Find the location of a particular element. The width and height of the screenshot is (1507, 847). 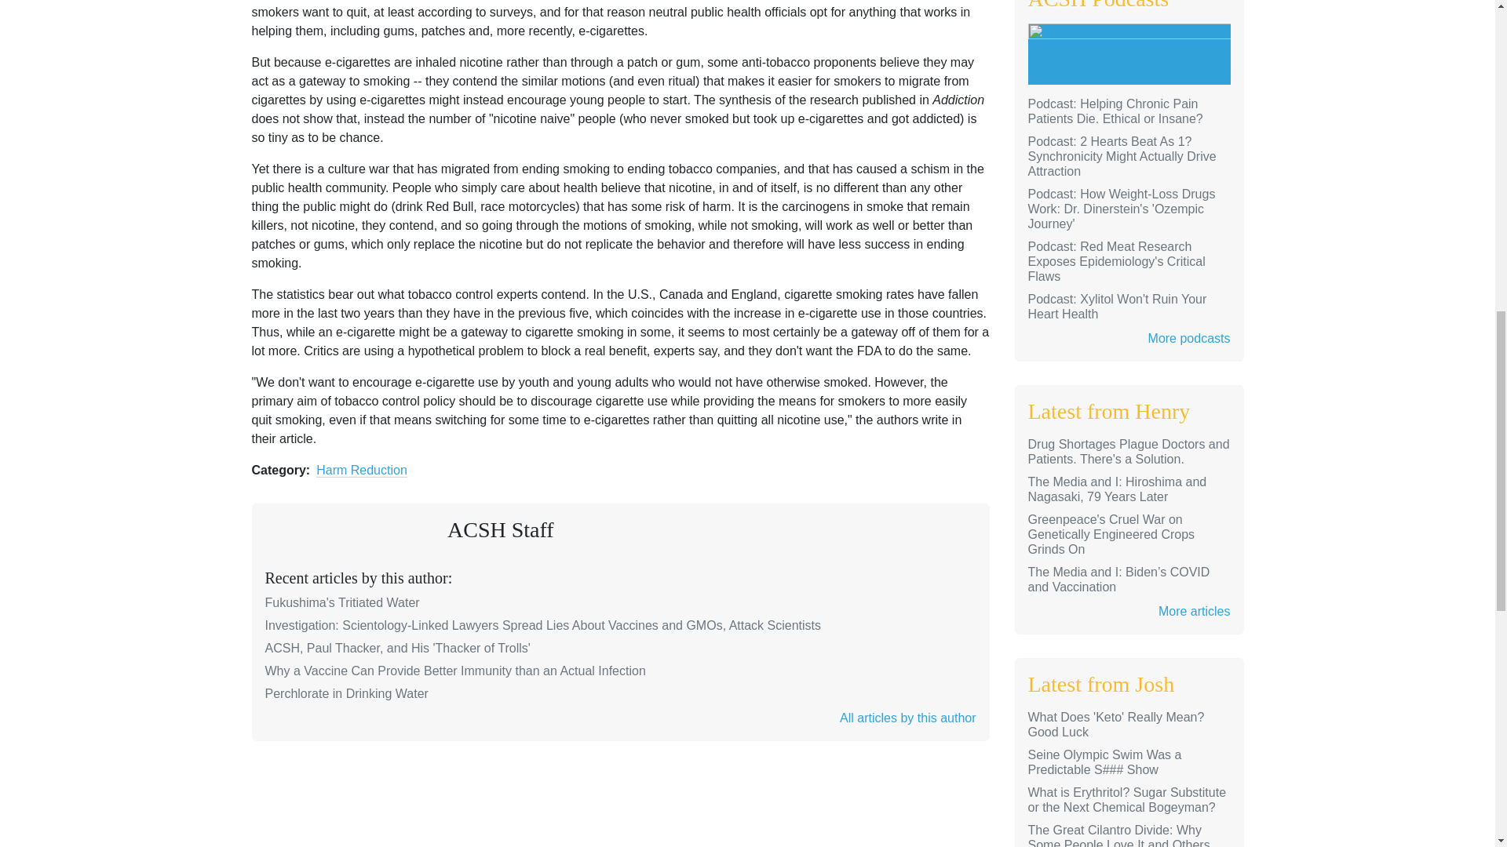

Harm Reduction is located at coordinates (361, 471).